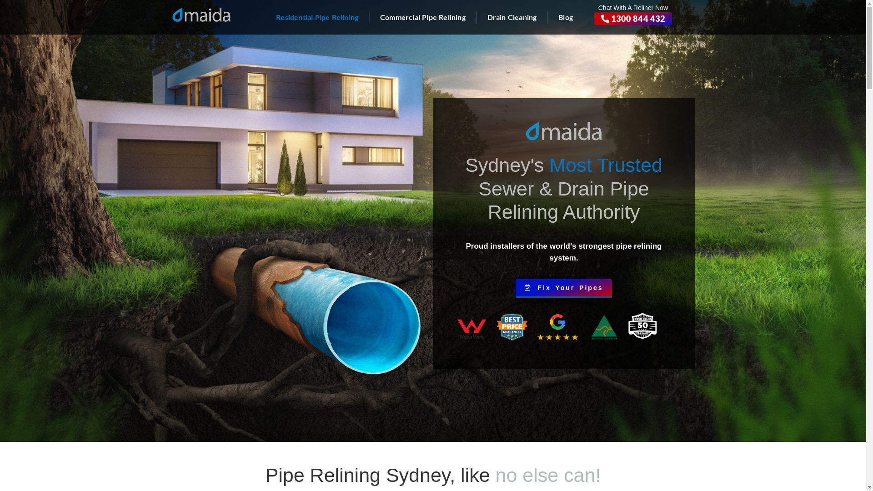  What do you see at coordinates (423, 17) in the screenshot?
I see `Commercial Pipe Relining` at bounding box center [423, 17].